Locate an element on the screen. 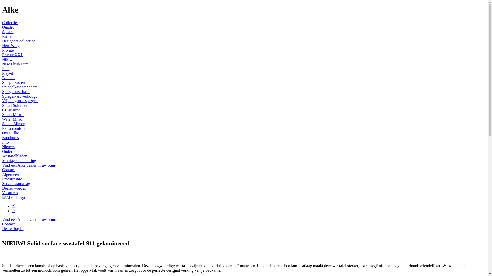 The width and height of the screenshot is (492, 276). Wastafelbladen is located at coordinates (15, 156).